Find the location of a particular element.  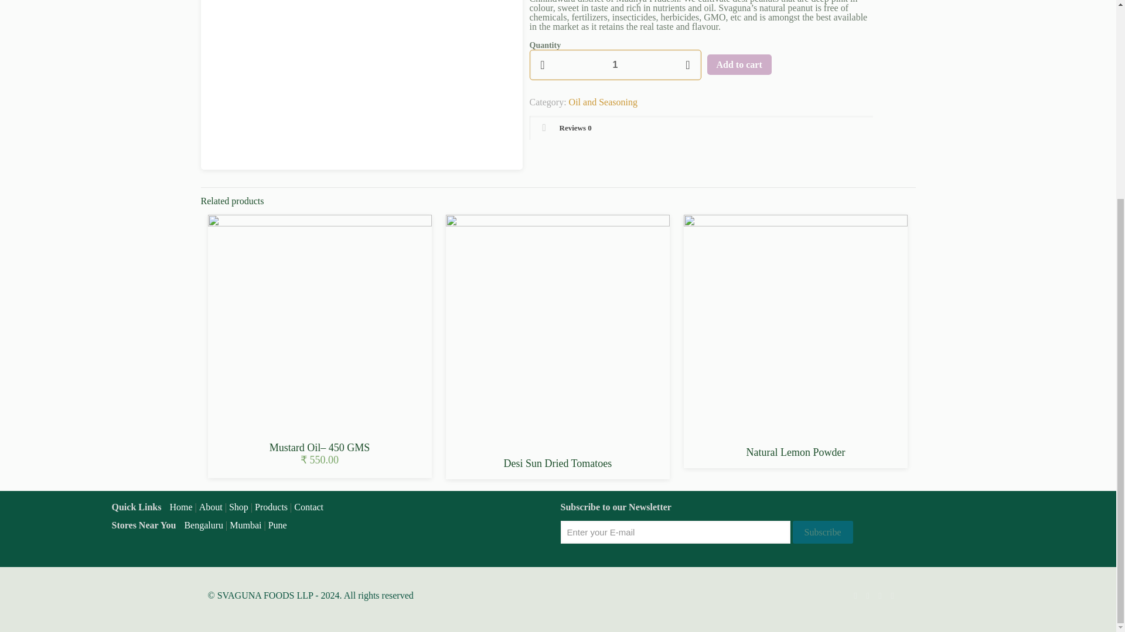

Facebook is located at coordinates (868, 596).